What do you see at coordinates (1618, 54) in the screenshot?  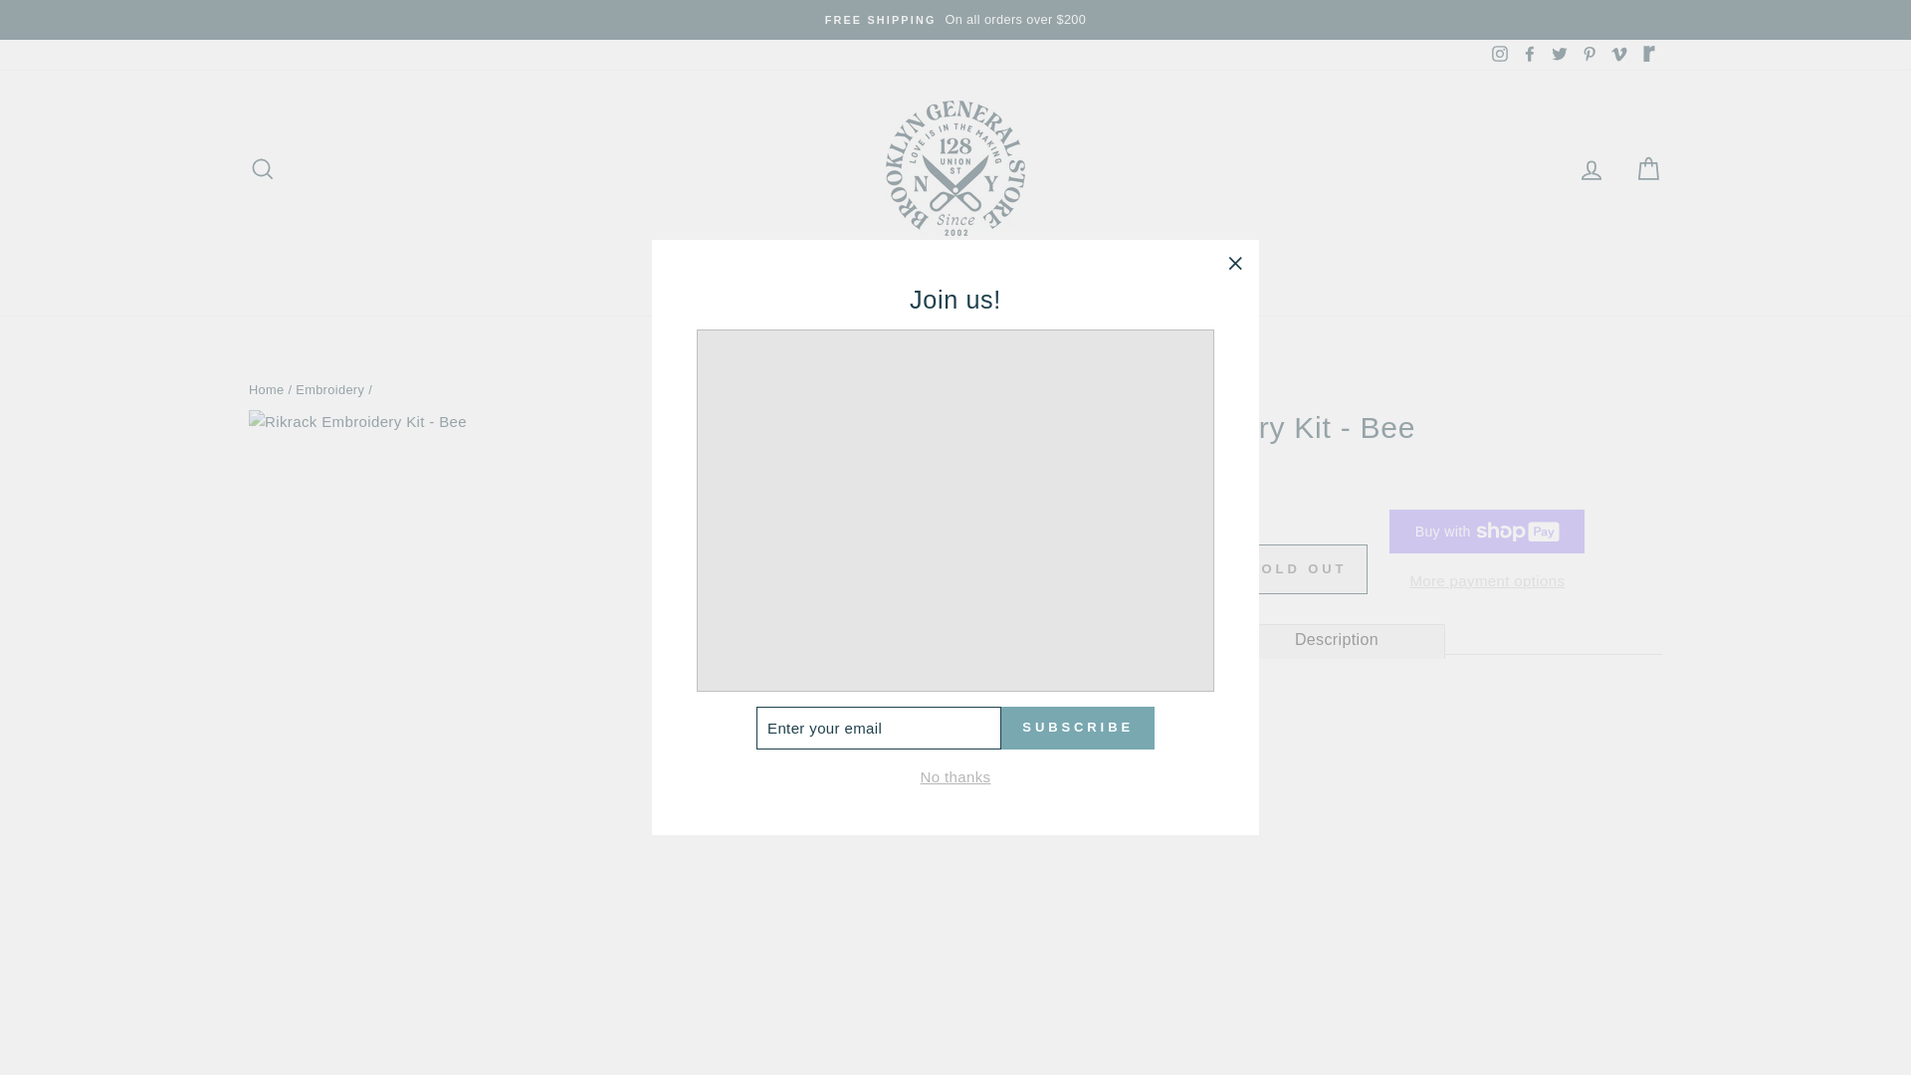 I see `Shipping` at bounding box center [1618, 54].